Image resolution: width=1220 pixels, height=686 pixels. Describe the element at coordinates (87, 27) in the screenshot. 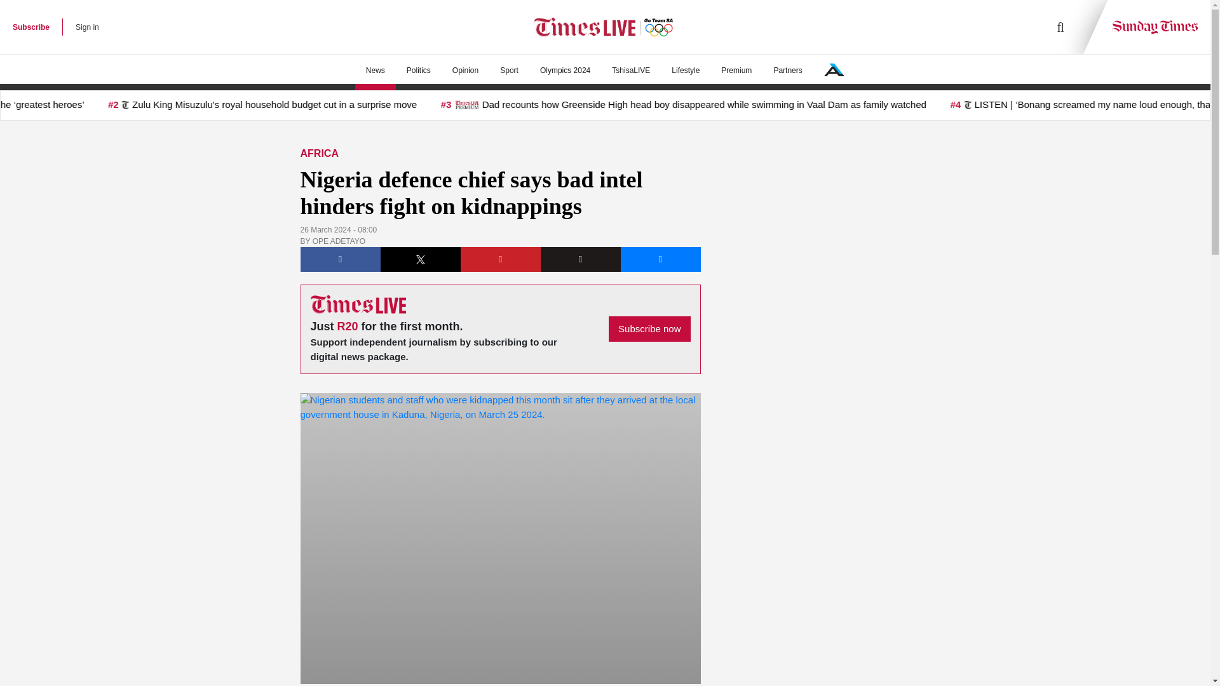

I see `Sign in` at that location.